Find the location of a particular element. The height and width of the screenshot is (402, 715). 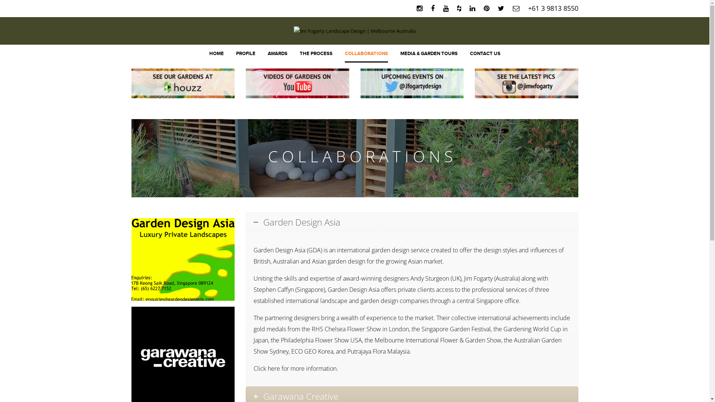

here is located at coordinates (274, 368).